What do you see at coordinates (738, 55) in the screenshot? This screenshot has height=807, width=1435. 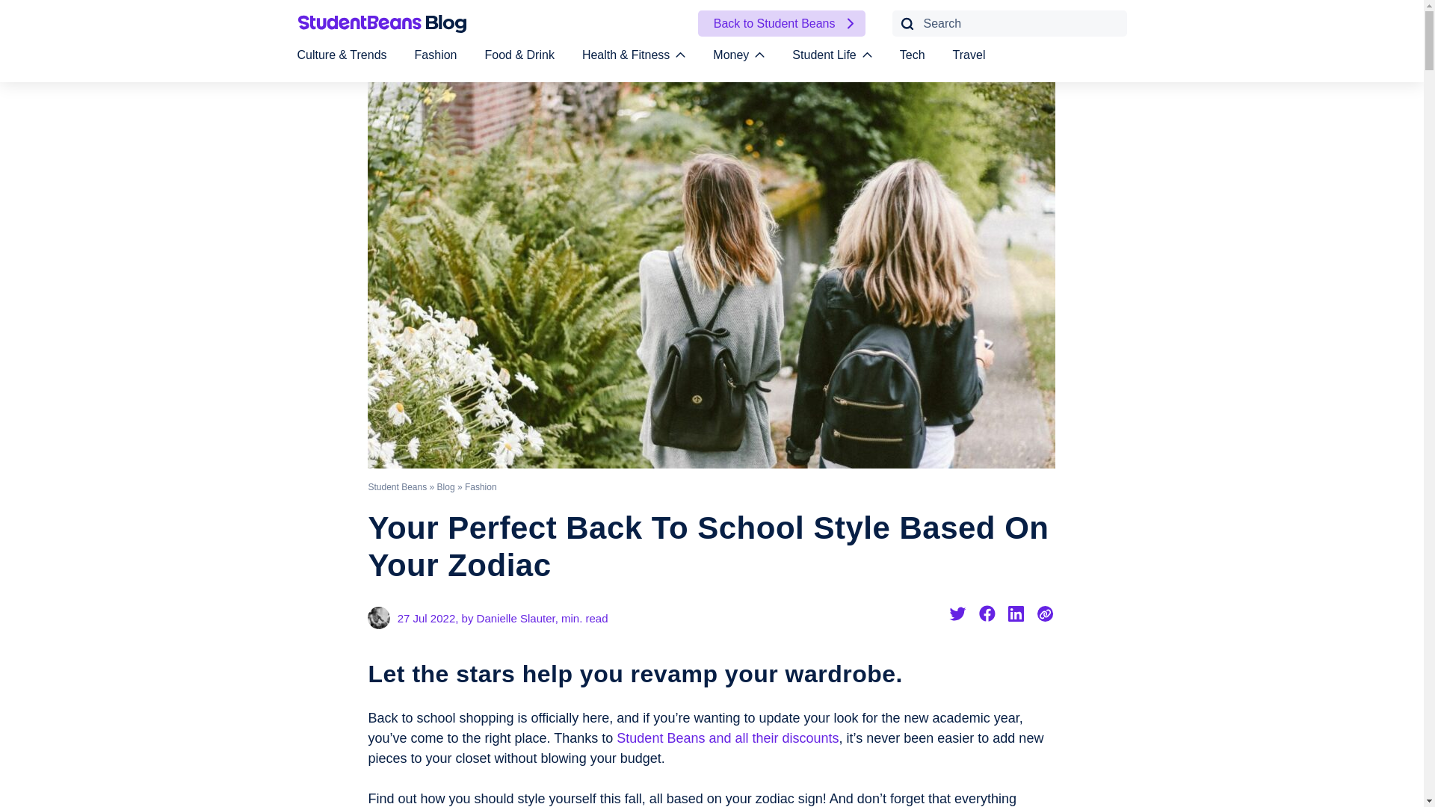 I see `Money` at bounding box center [738, 55].